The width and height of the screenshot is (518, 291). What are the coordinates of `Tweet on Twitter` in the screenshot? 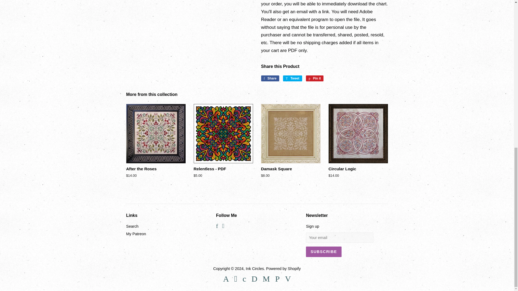 It's located at (292, 78).